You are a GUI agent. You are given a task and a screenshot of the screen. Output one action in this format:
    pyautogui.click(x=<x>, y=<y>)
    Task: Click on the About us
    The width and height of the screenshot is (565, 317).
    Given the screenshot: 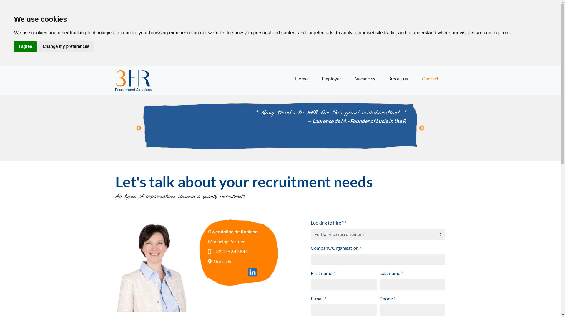 What is the action you would take?
    pyautogui.click(x=398, y=79)
    